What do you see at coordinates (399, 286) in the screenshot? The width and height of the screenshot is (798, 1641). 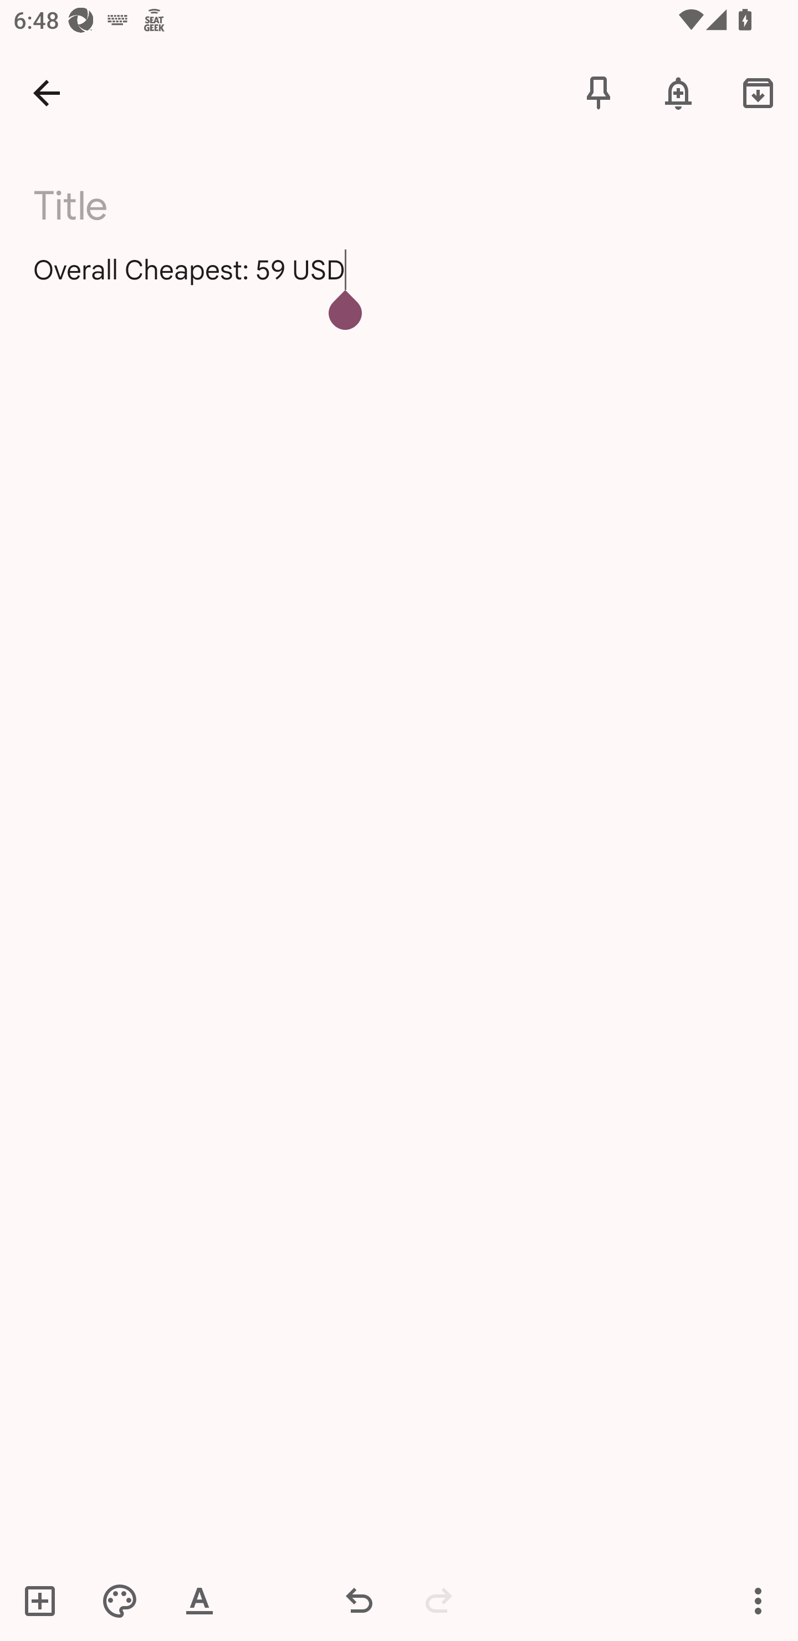 I see `Overall Cheapest: 59 USD` at bounding box center [399, 286].